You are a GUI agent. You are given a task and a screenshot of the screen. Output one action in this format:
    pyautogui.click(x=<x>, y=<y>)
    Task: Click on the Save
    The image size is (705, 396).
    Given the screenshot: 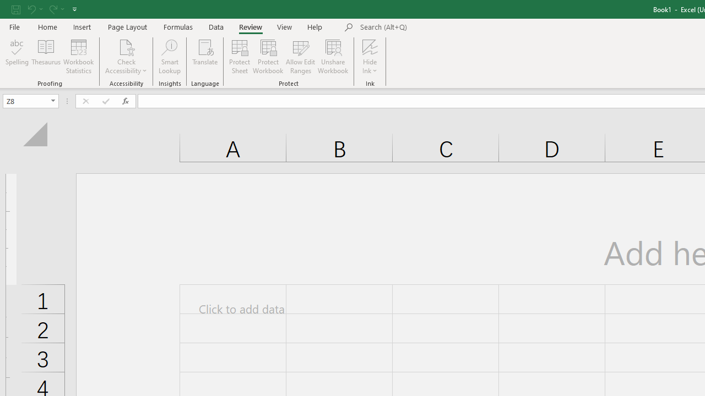 What is the action you would take?
    pyautogui.click(x=16, y=9)
    